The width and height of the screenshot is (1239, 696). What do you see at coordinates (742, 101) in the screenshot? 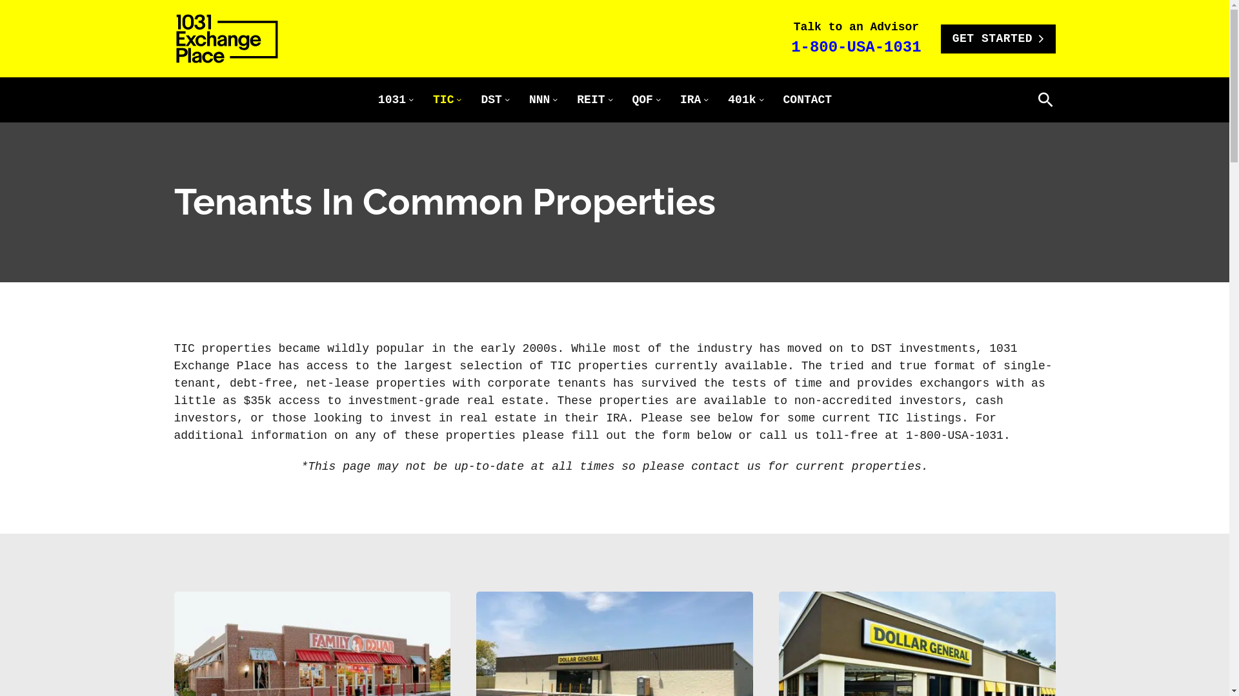
I see `401k` at bounding box center [742, 101].